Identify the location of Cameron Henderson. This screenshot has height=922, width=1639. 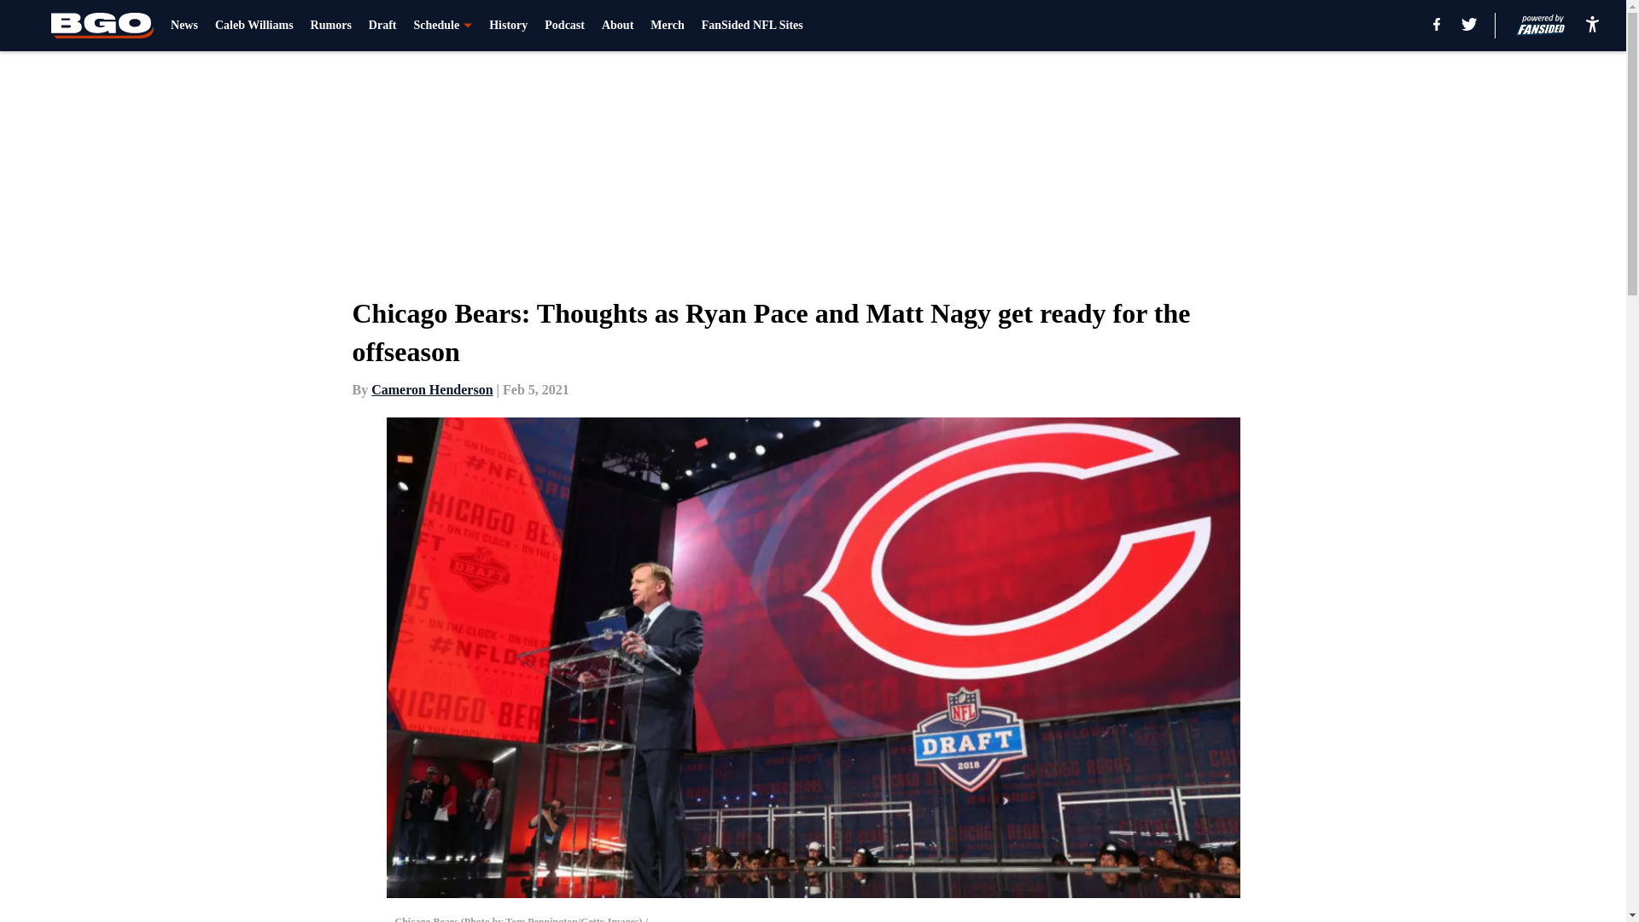
(432, 389).